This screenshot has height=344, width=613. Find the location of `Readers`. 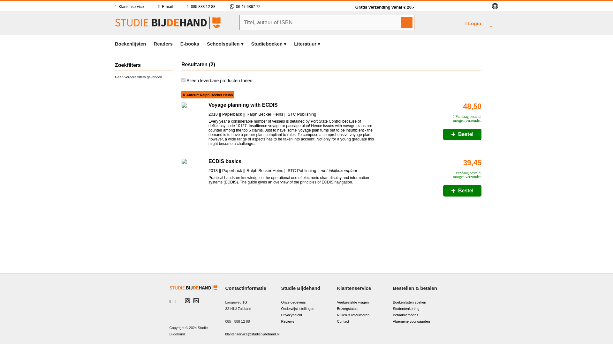

Readers is located at coordinates (163, 43).